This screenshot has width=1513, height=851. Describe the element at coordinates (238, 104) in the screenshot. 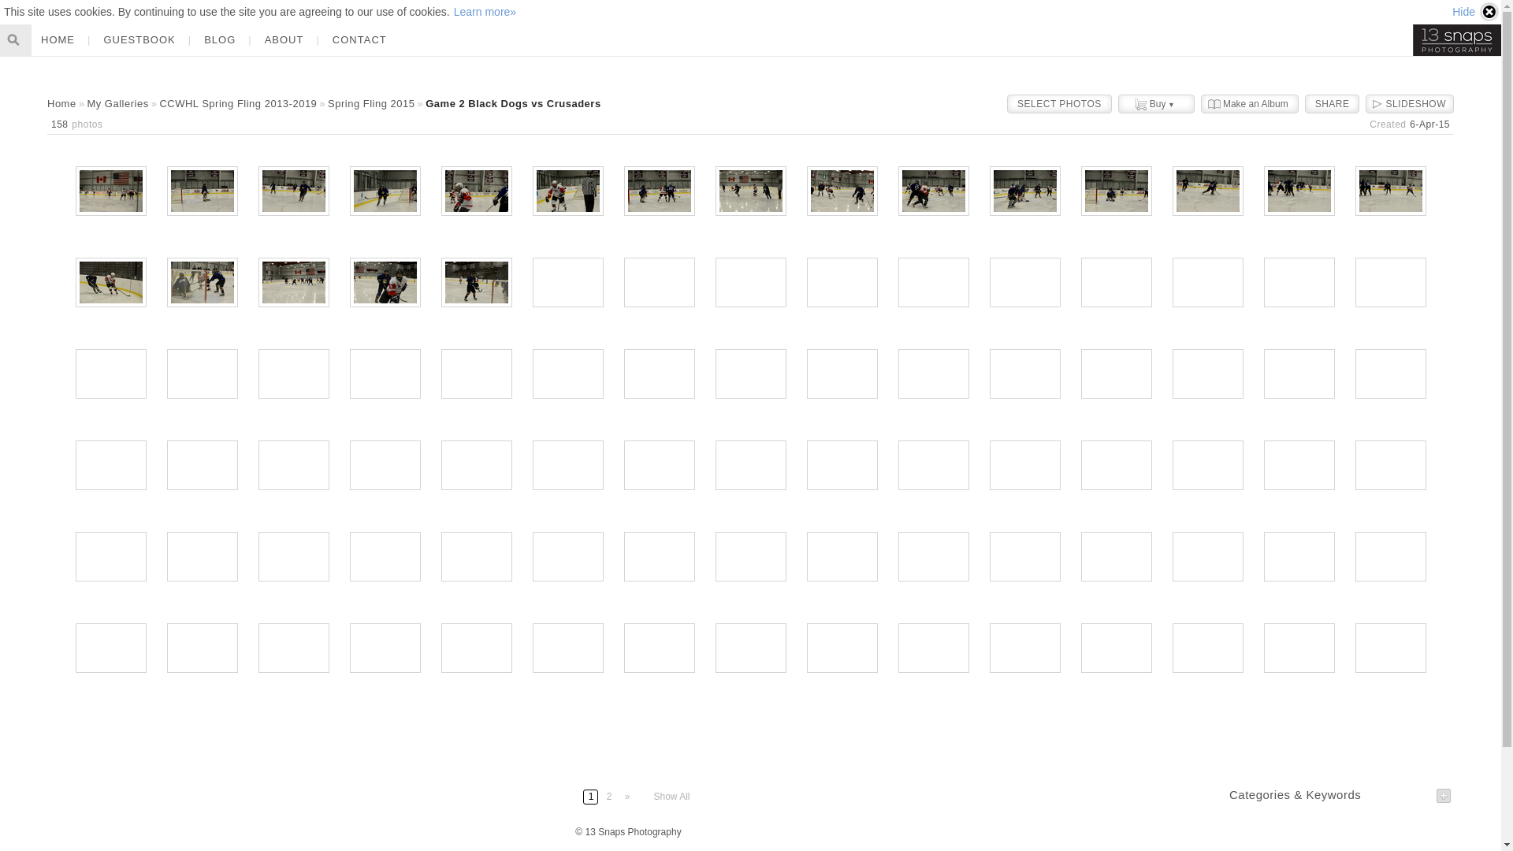

I see `CCWHL Spring Fling 2013-2019` at that location.